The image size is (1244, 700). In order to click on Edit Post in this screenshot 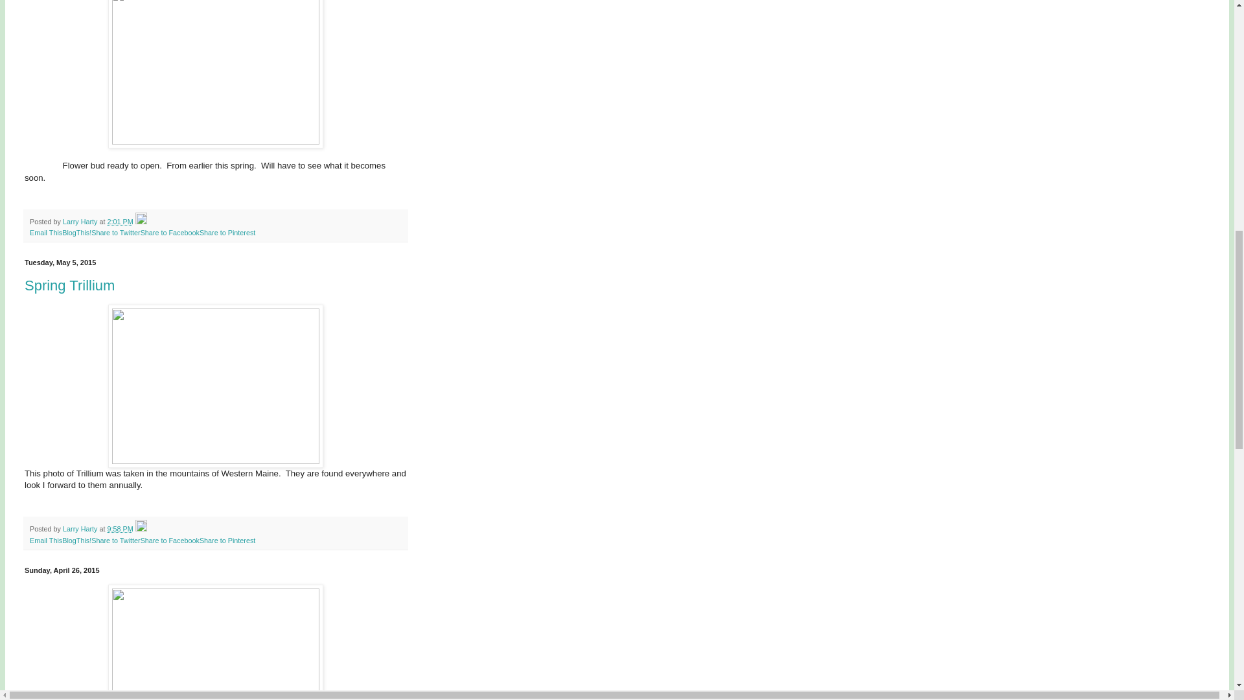, I will do `click(141, 221)`.